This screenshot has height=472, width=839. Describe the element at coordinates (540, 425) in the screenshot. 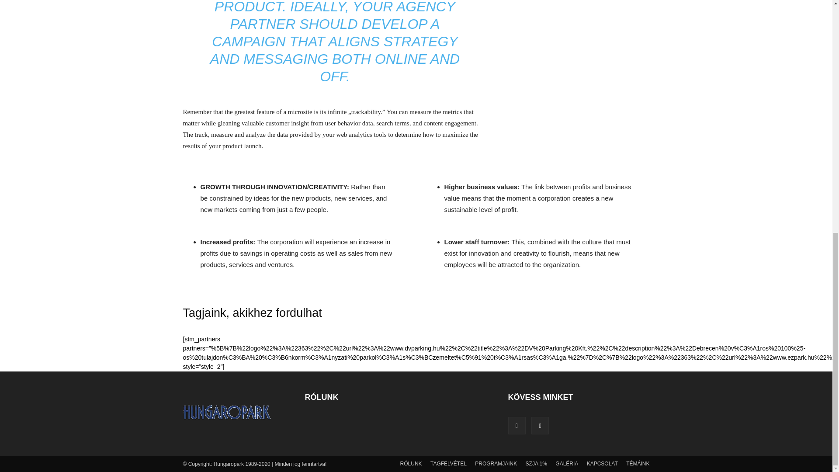

I see `Twitter` at that location.